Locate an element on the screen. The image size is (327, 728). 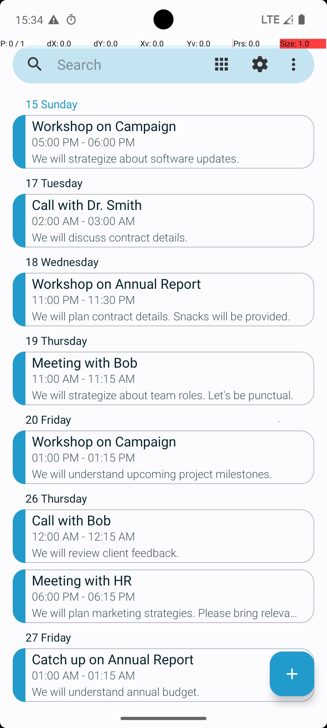
We will discuss contract details. is located at coordinates (173, 239).